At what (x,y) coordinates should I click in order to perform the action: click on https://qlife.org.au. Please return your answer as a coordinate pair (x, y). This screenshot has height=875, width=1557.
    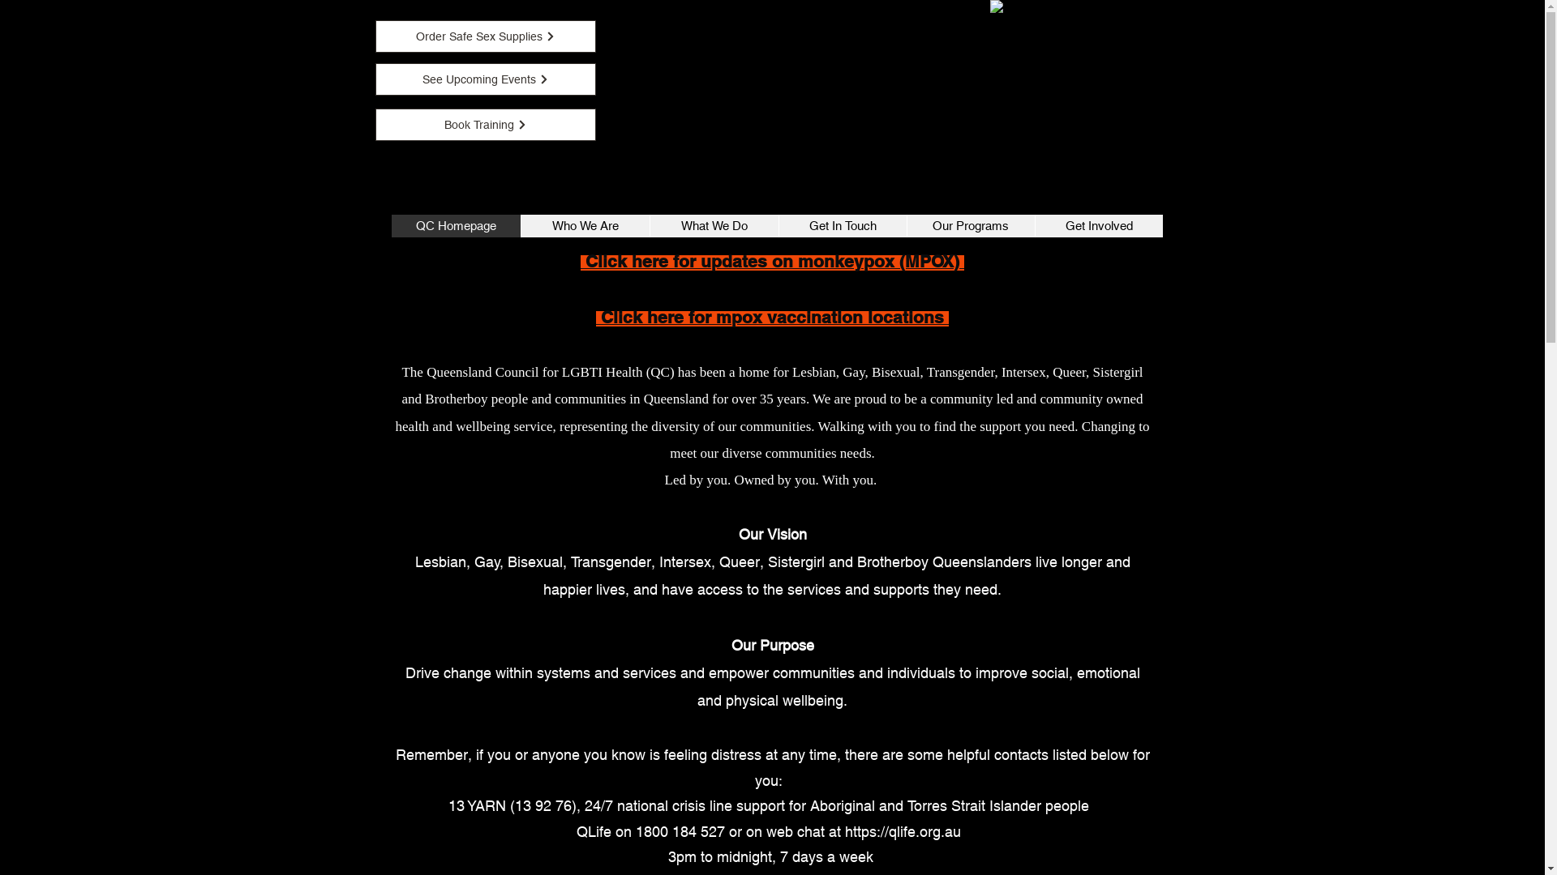
    Looking at the image, I should click on (903, 831).